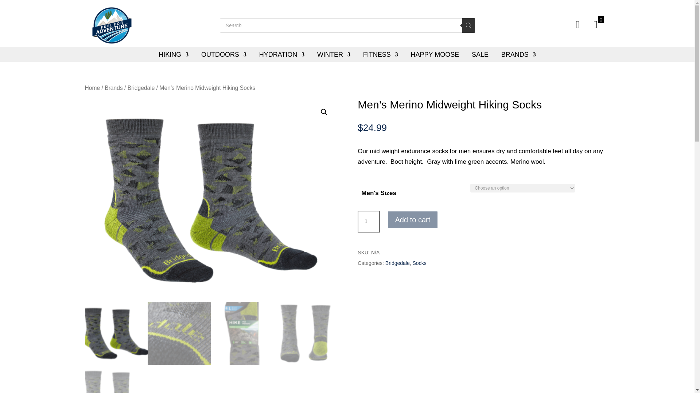 This screenshot has width=700, height=393. I want to click on SALE, so click(480, 54).